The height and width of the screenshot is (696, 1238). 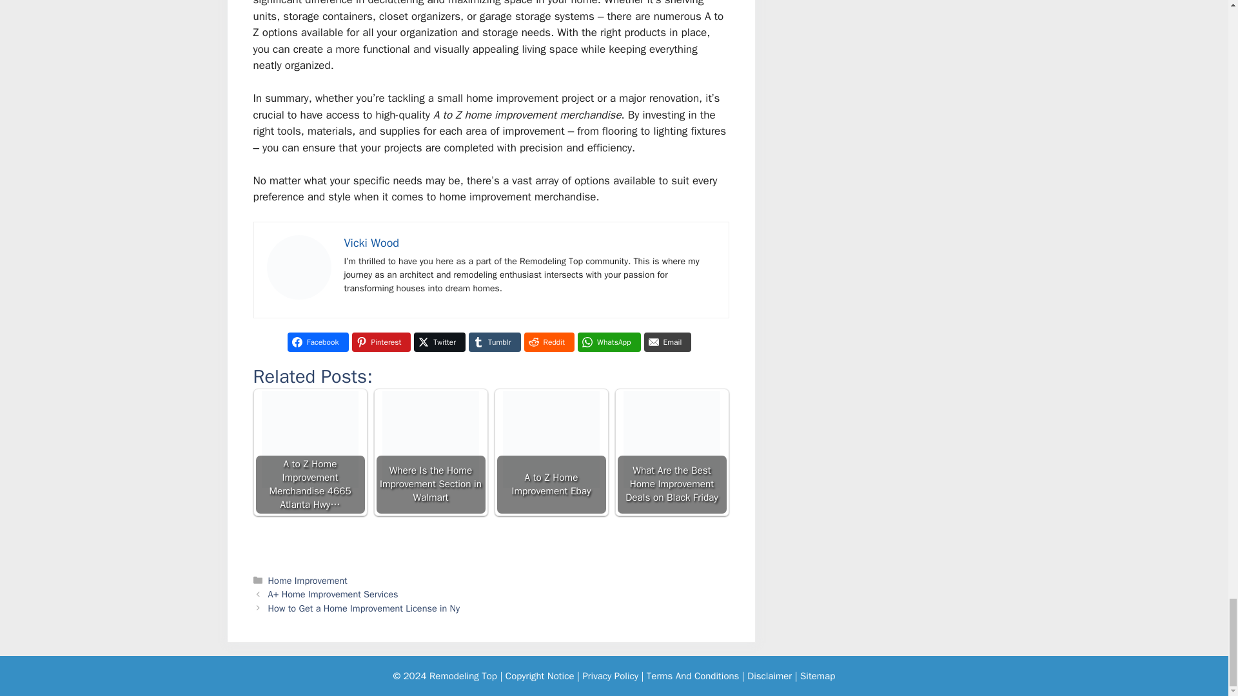 I want to click on Vicki Wood, so click(x=371, y=242).